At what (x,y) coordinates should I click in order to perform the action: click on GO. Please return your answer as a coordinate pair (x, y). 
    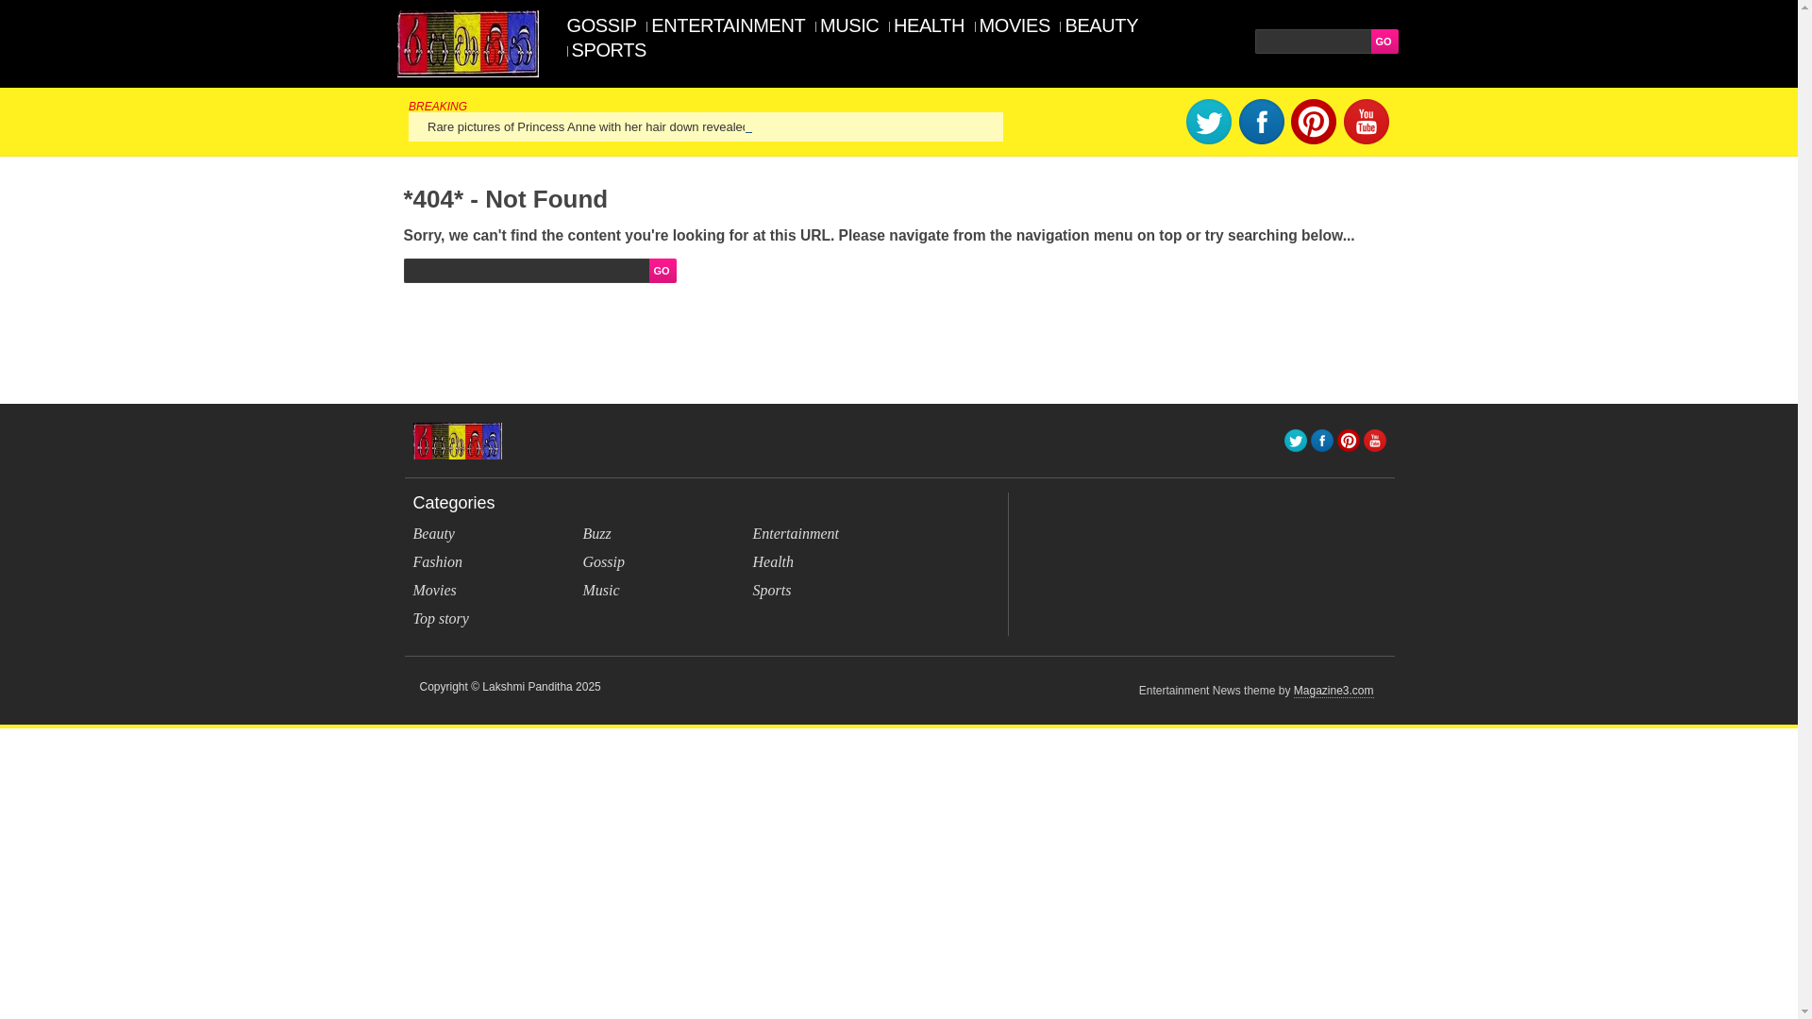
    Looking at the image, I should click on (1384, 42).